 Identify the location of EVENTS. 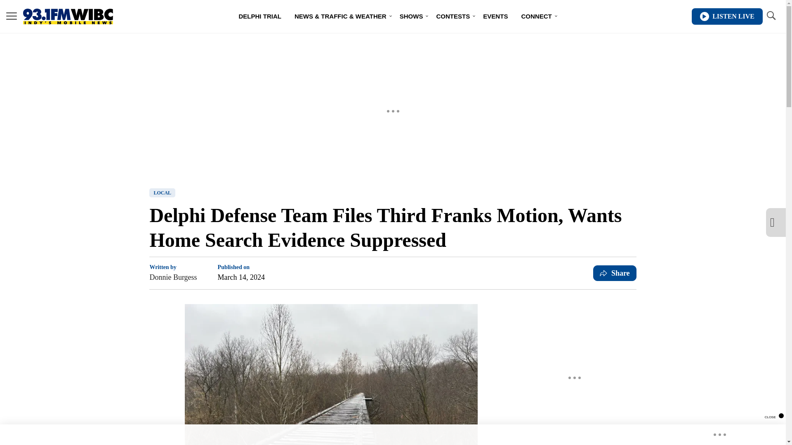
(495, 16).